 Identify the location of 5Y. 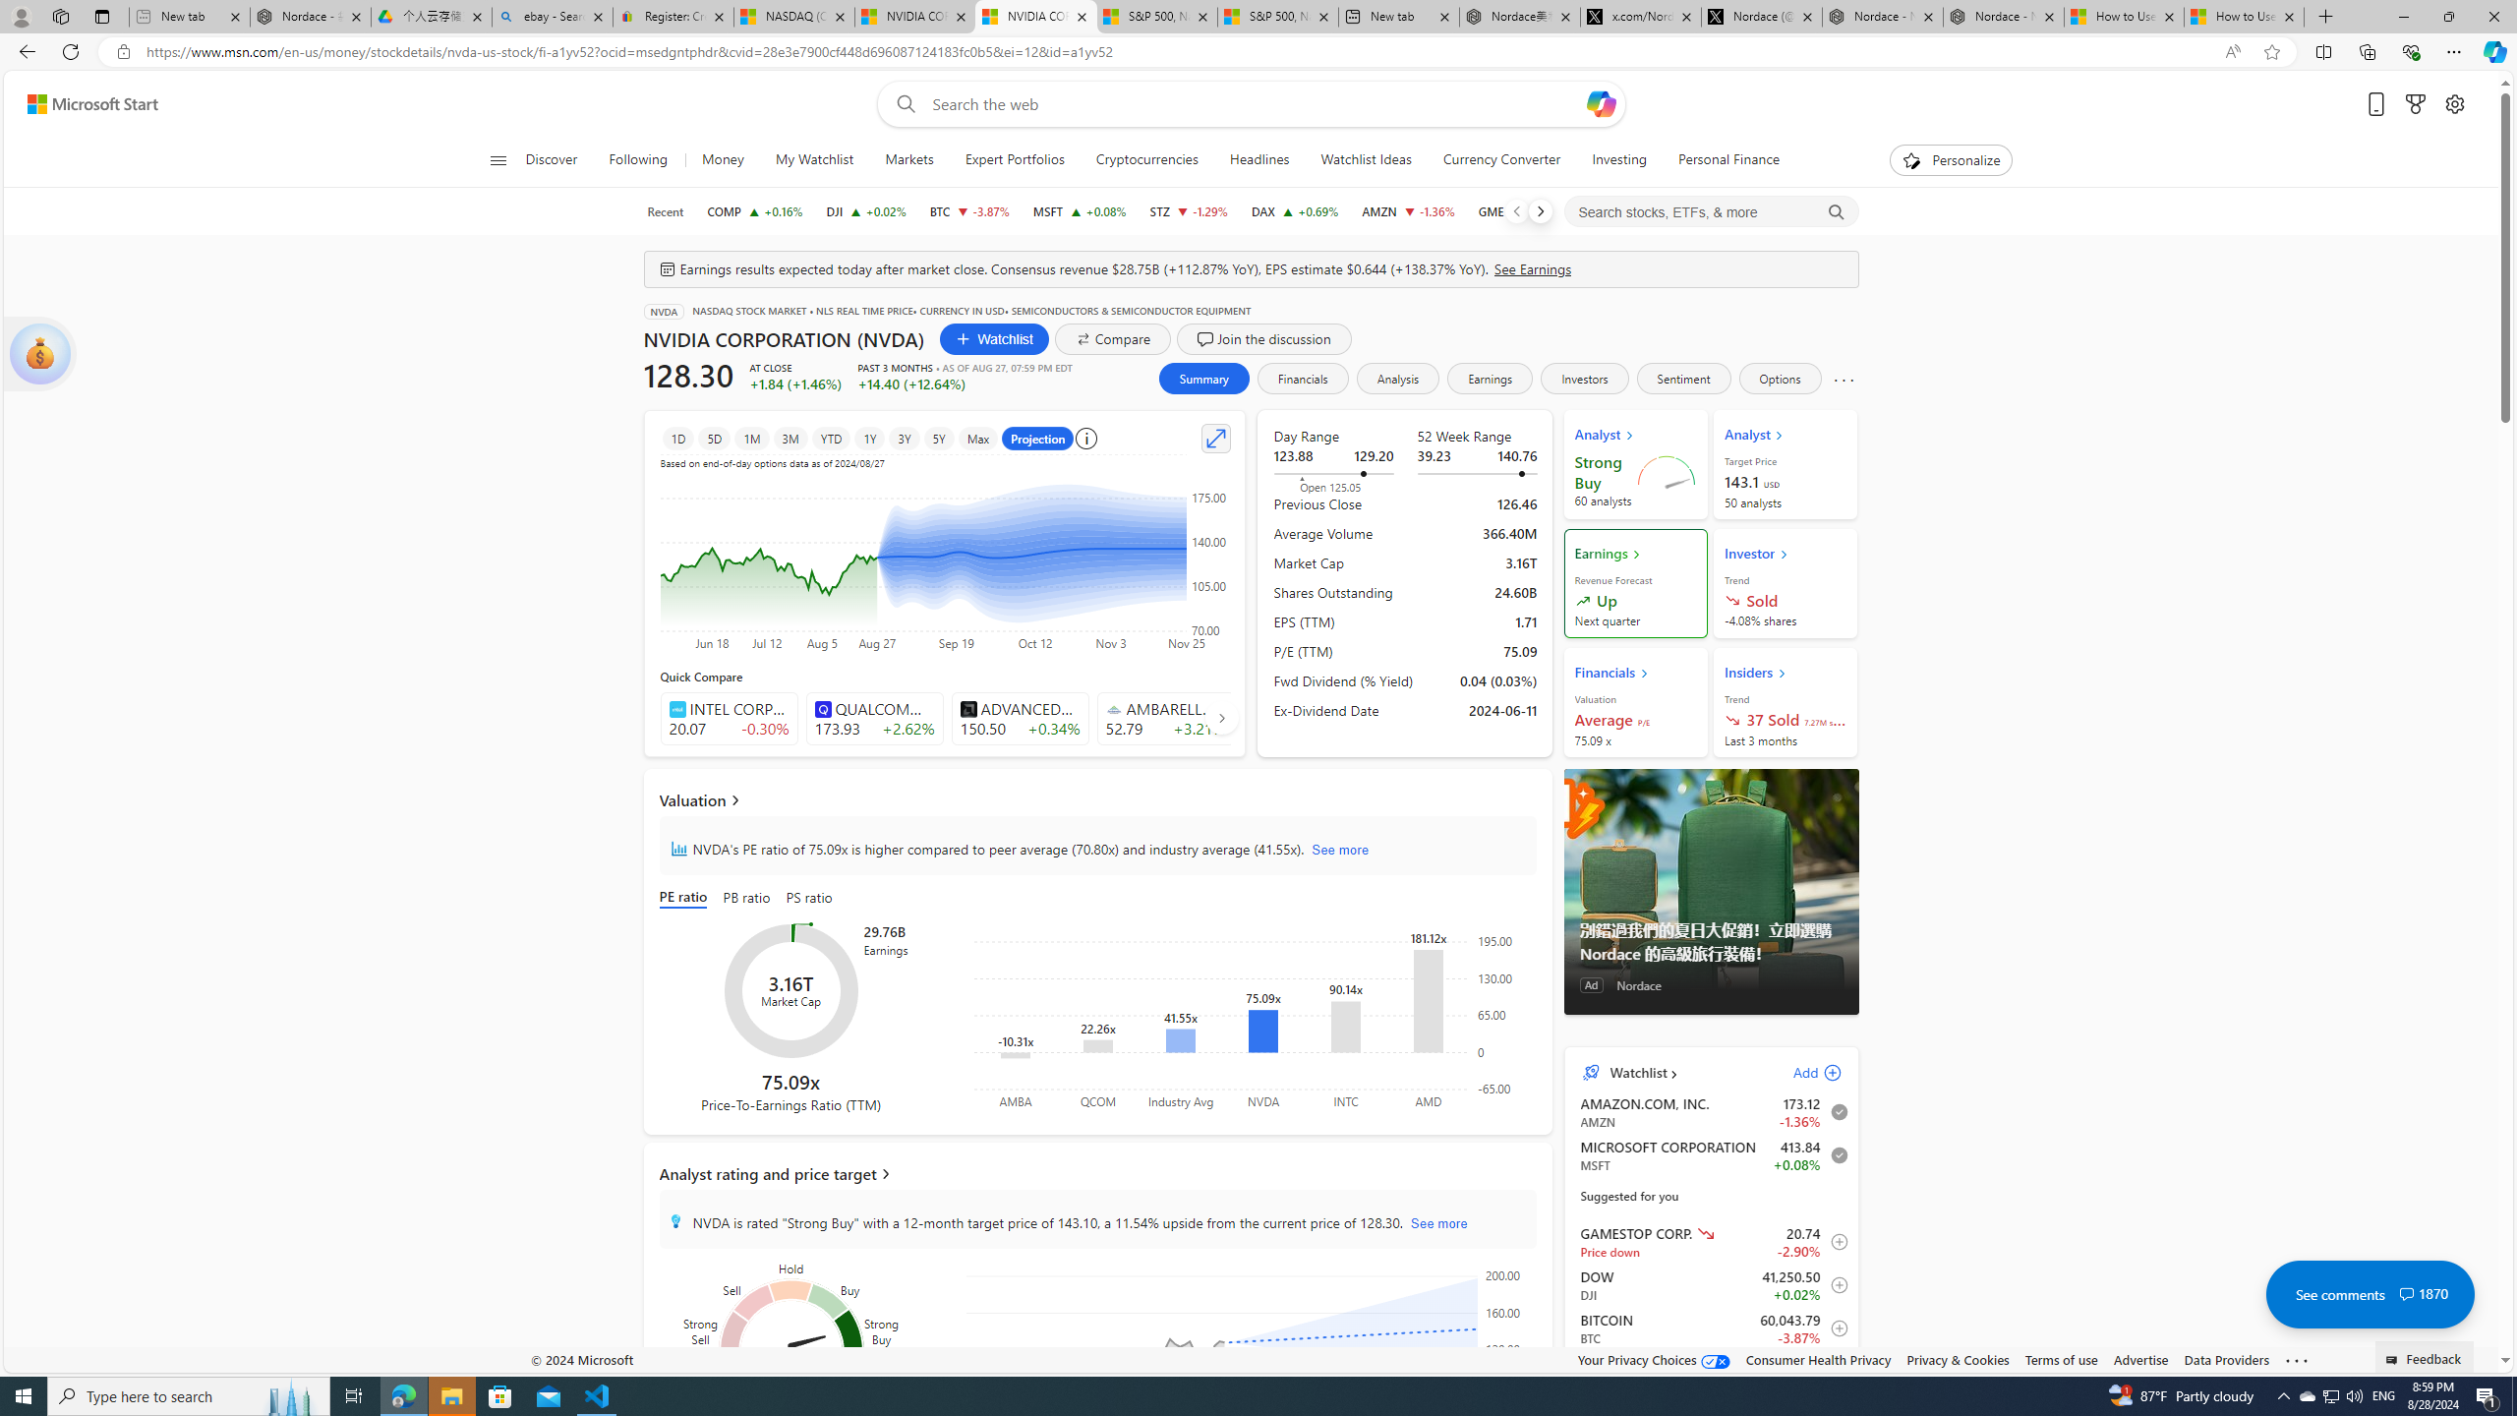
(938, 438).